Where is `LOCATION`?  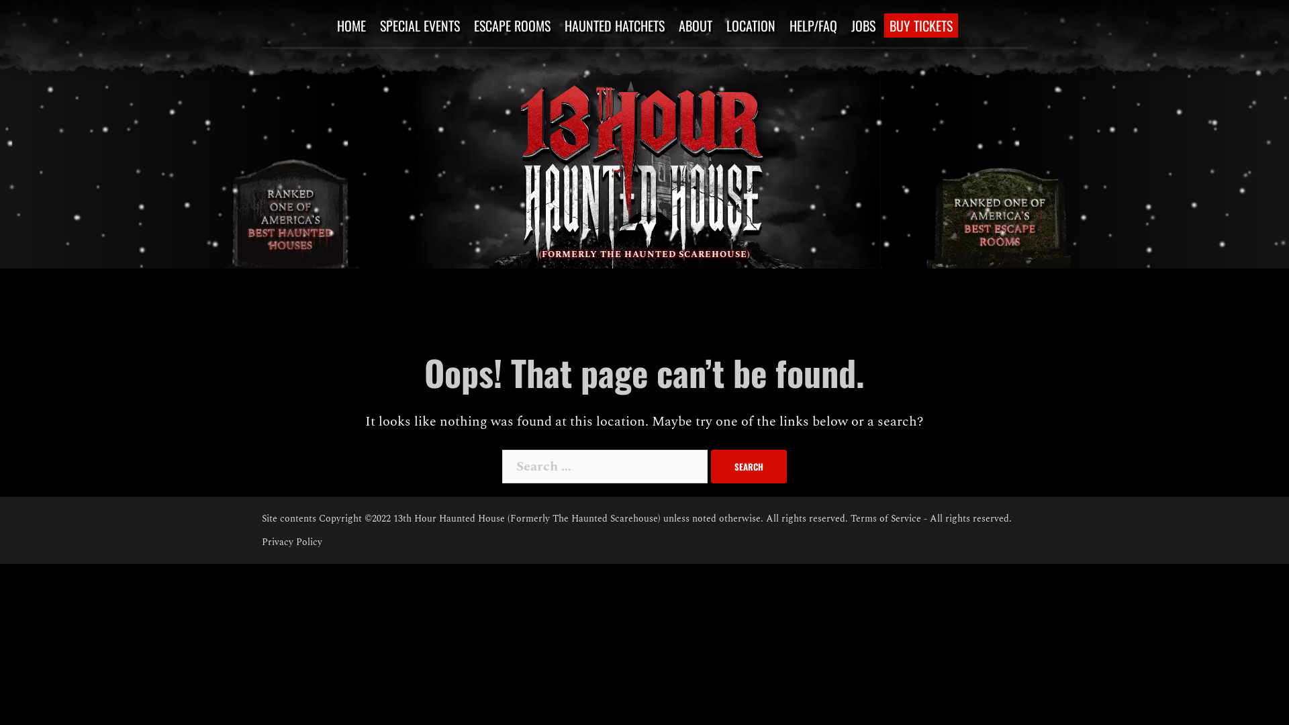 LOCATION is located at coordinates (751, 26).